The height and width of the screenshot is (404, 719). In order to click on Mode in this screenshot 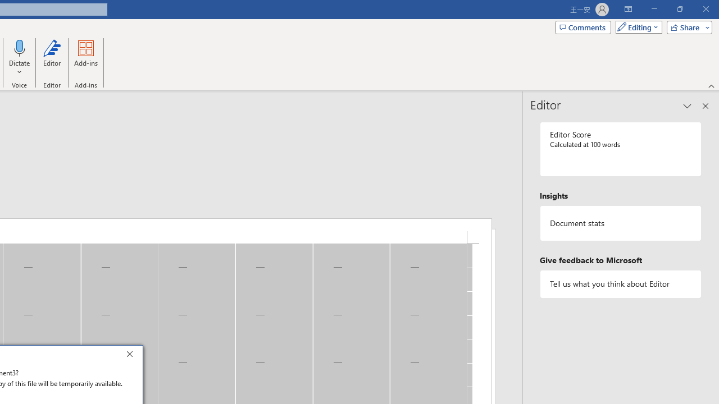, I will do `click(636, 27)`.